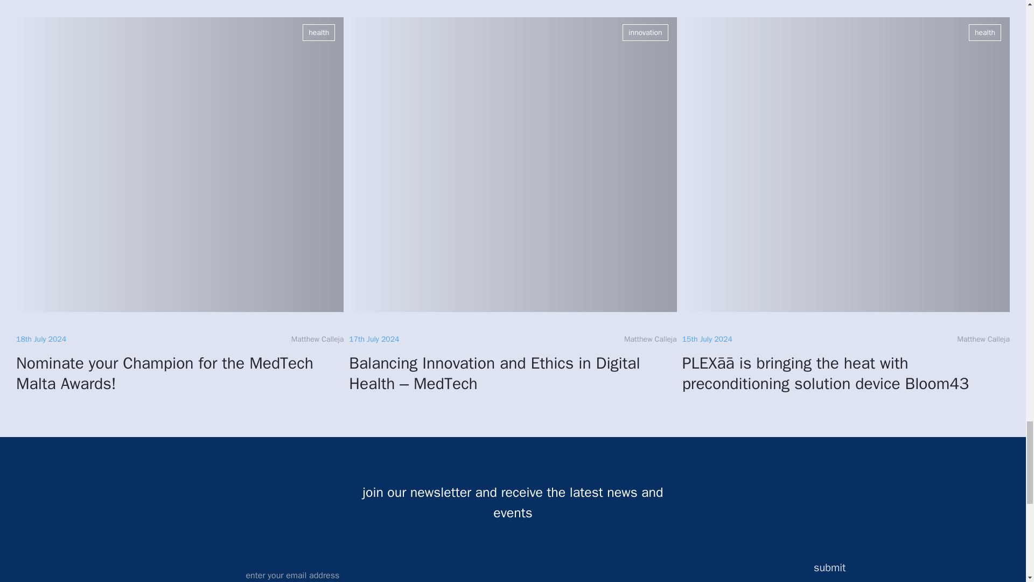 The width and height of the screenshot is (1034, 582). What do you see at coordinates (319, 32) in the screenshot?
I see `health` at bounding box center [319, 32].